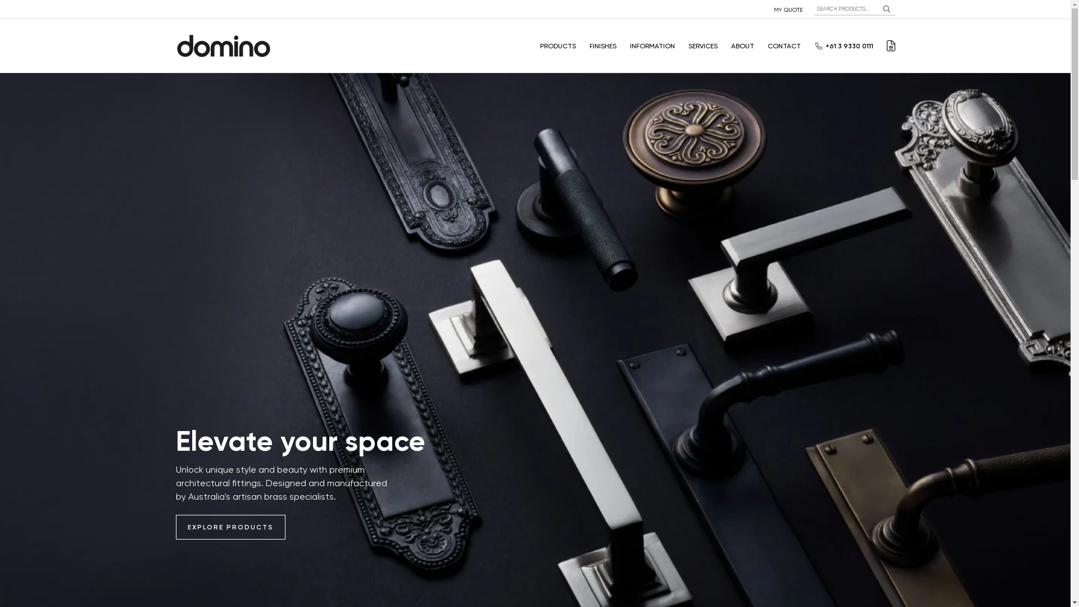 The image size is (1079, 607). Describe the element at coordinates (742, 46) in the screenshot. I see `ABOUT` at that location.